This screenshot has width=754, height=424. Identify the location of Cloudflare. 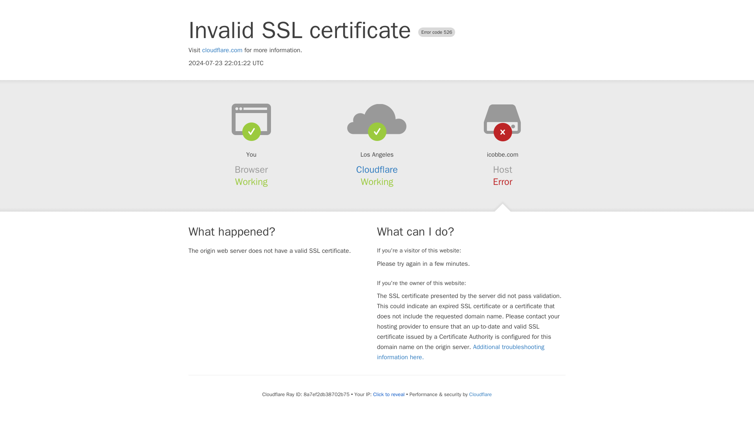
(377, 170).